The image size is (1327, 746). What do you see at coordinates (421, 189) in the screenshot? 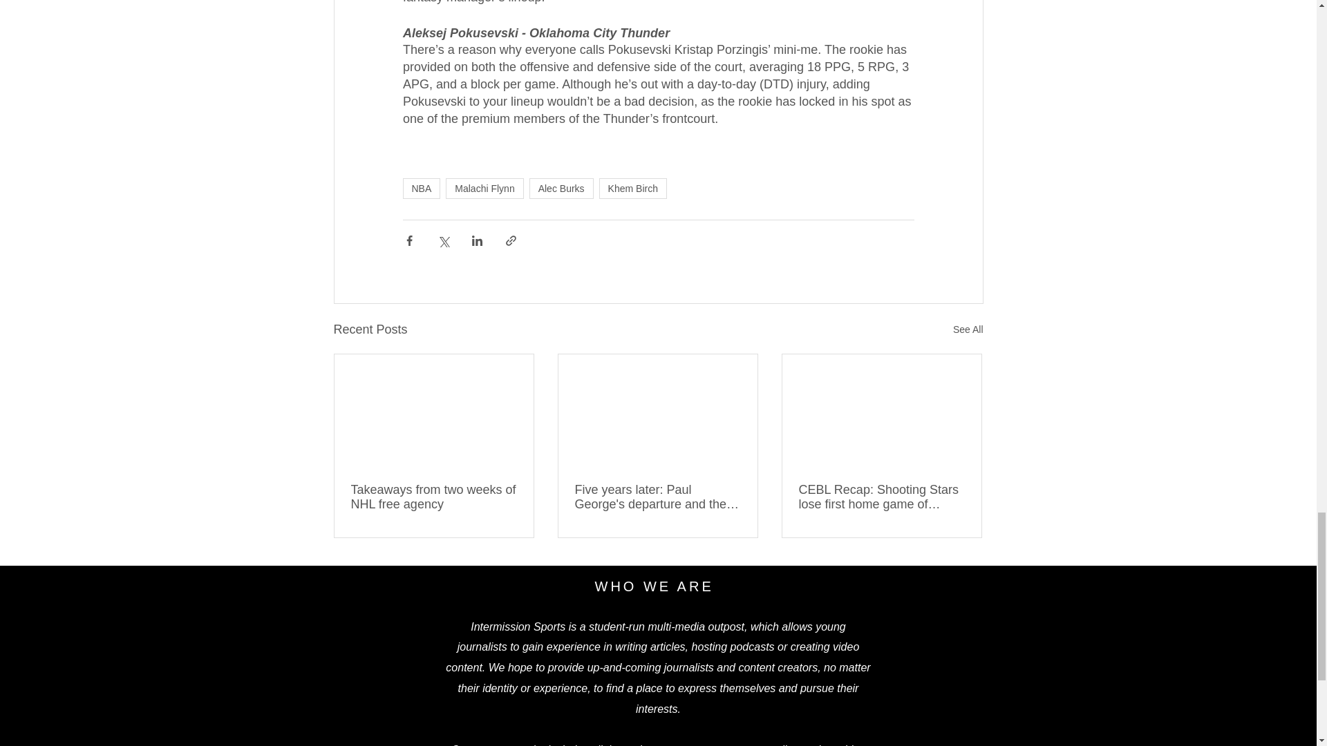
I see `NBA` at bounding box center [421, 189].